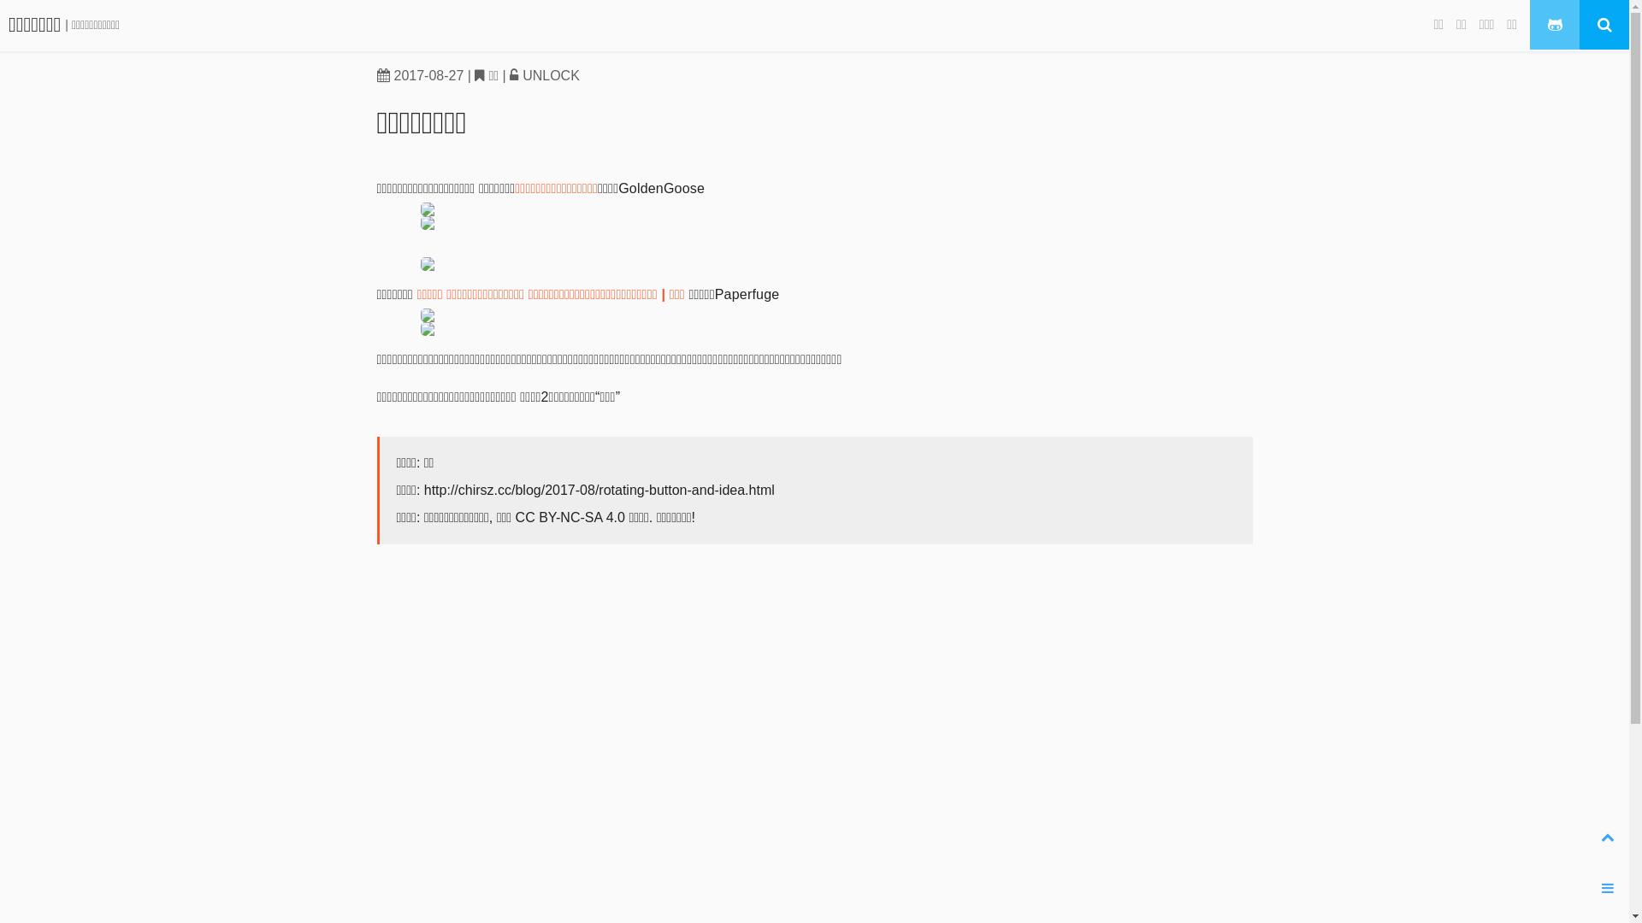 The image size is (1642, 923). Describe the element at coordinates (600, 491) in the screenshot. I see `http://chirsz.cc/blog/2017-08/rotating-button-and-idea.html` at that location.